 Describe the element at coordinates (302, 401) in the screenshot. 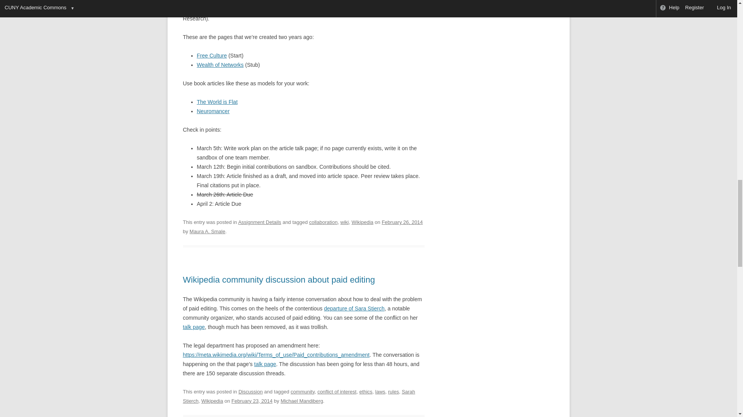

I see `View all posts by Michael Mandiberg` at that location.